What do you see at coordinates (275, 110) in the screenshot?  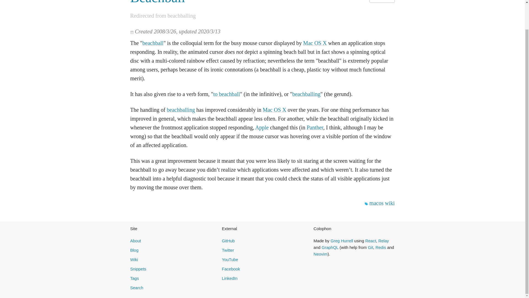 I see `Mac OS X` at bounding box center [275, 110].